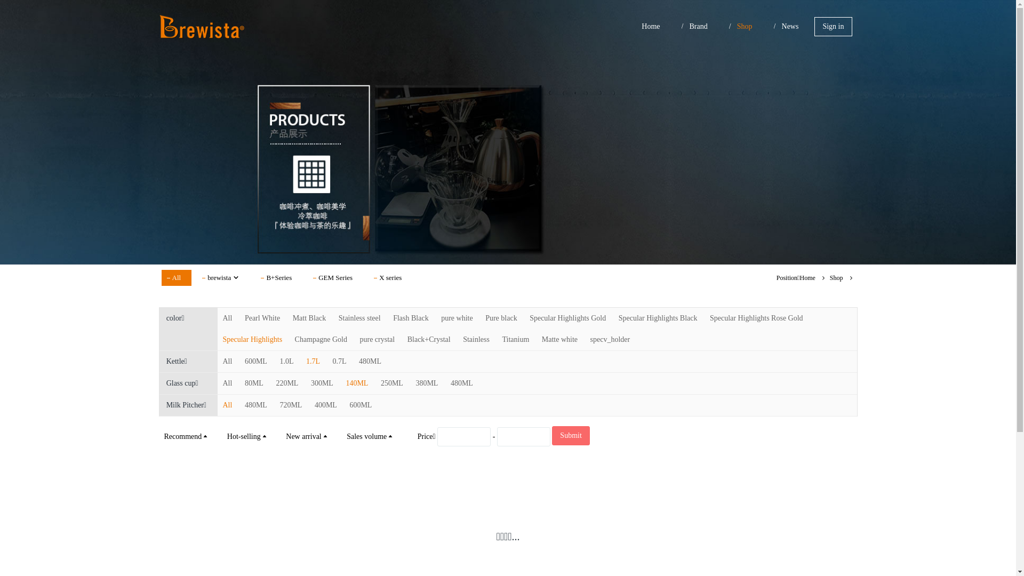  What do you see at coordinates (807, 278) in the screenshot?
I see `Home` at bounding box center [807, 278].